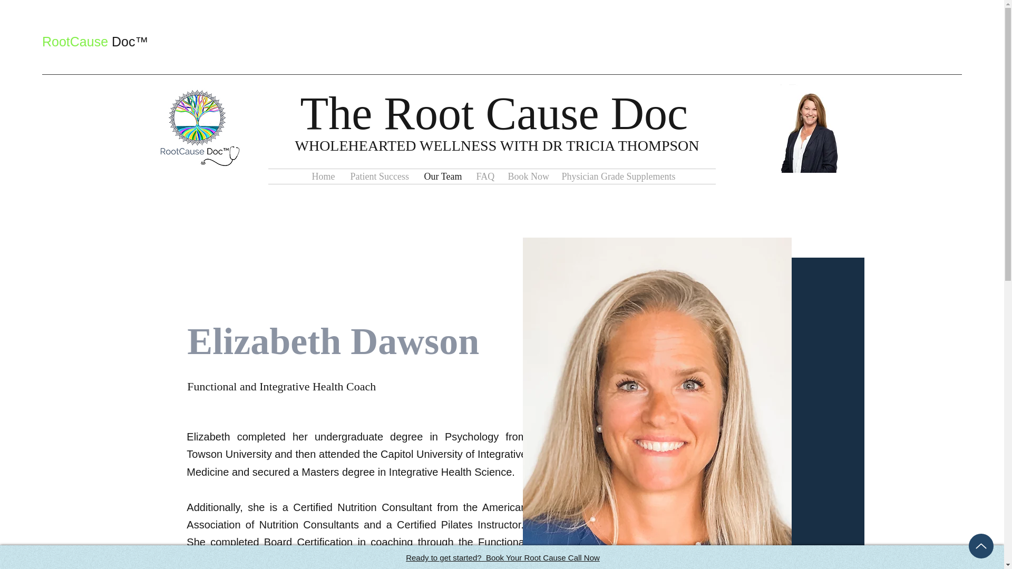  What do you see at coordinates (527, 176) in the screenshot?
I see `Book Now` at bounding box center [527, 176].